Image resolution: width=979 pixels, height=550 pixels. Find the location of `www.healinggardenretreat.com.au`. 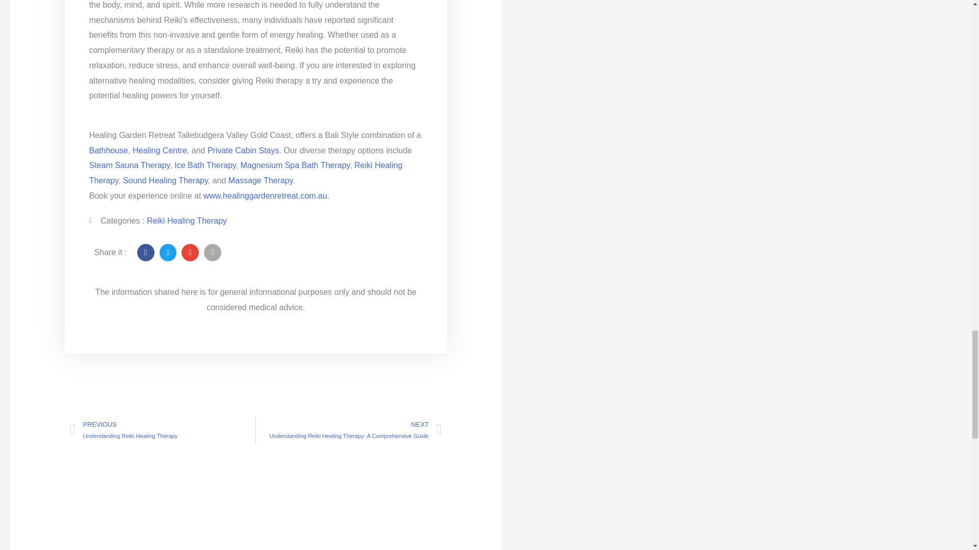

www.healinggardenretreat.com.au is located at coordinates (265, 196).